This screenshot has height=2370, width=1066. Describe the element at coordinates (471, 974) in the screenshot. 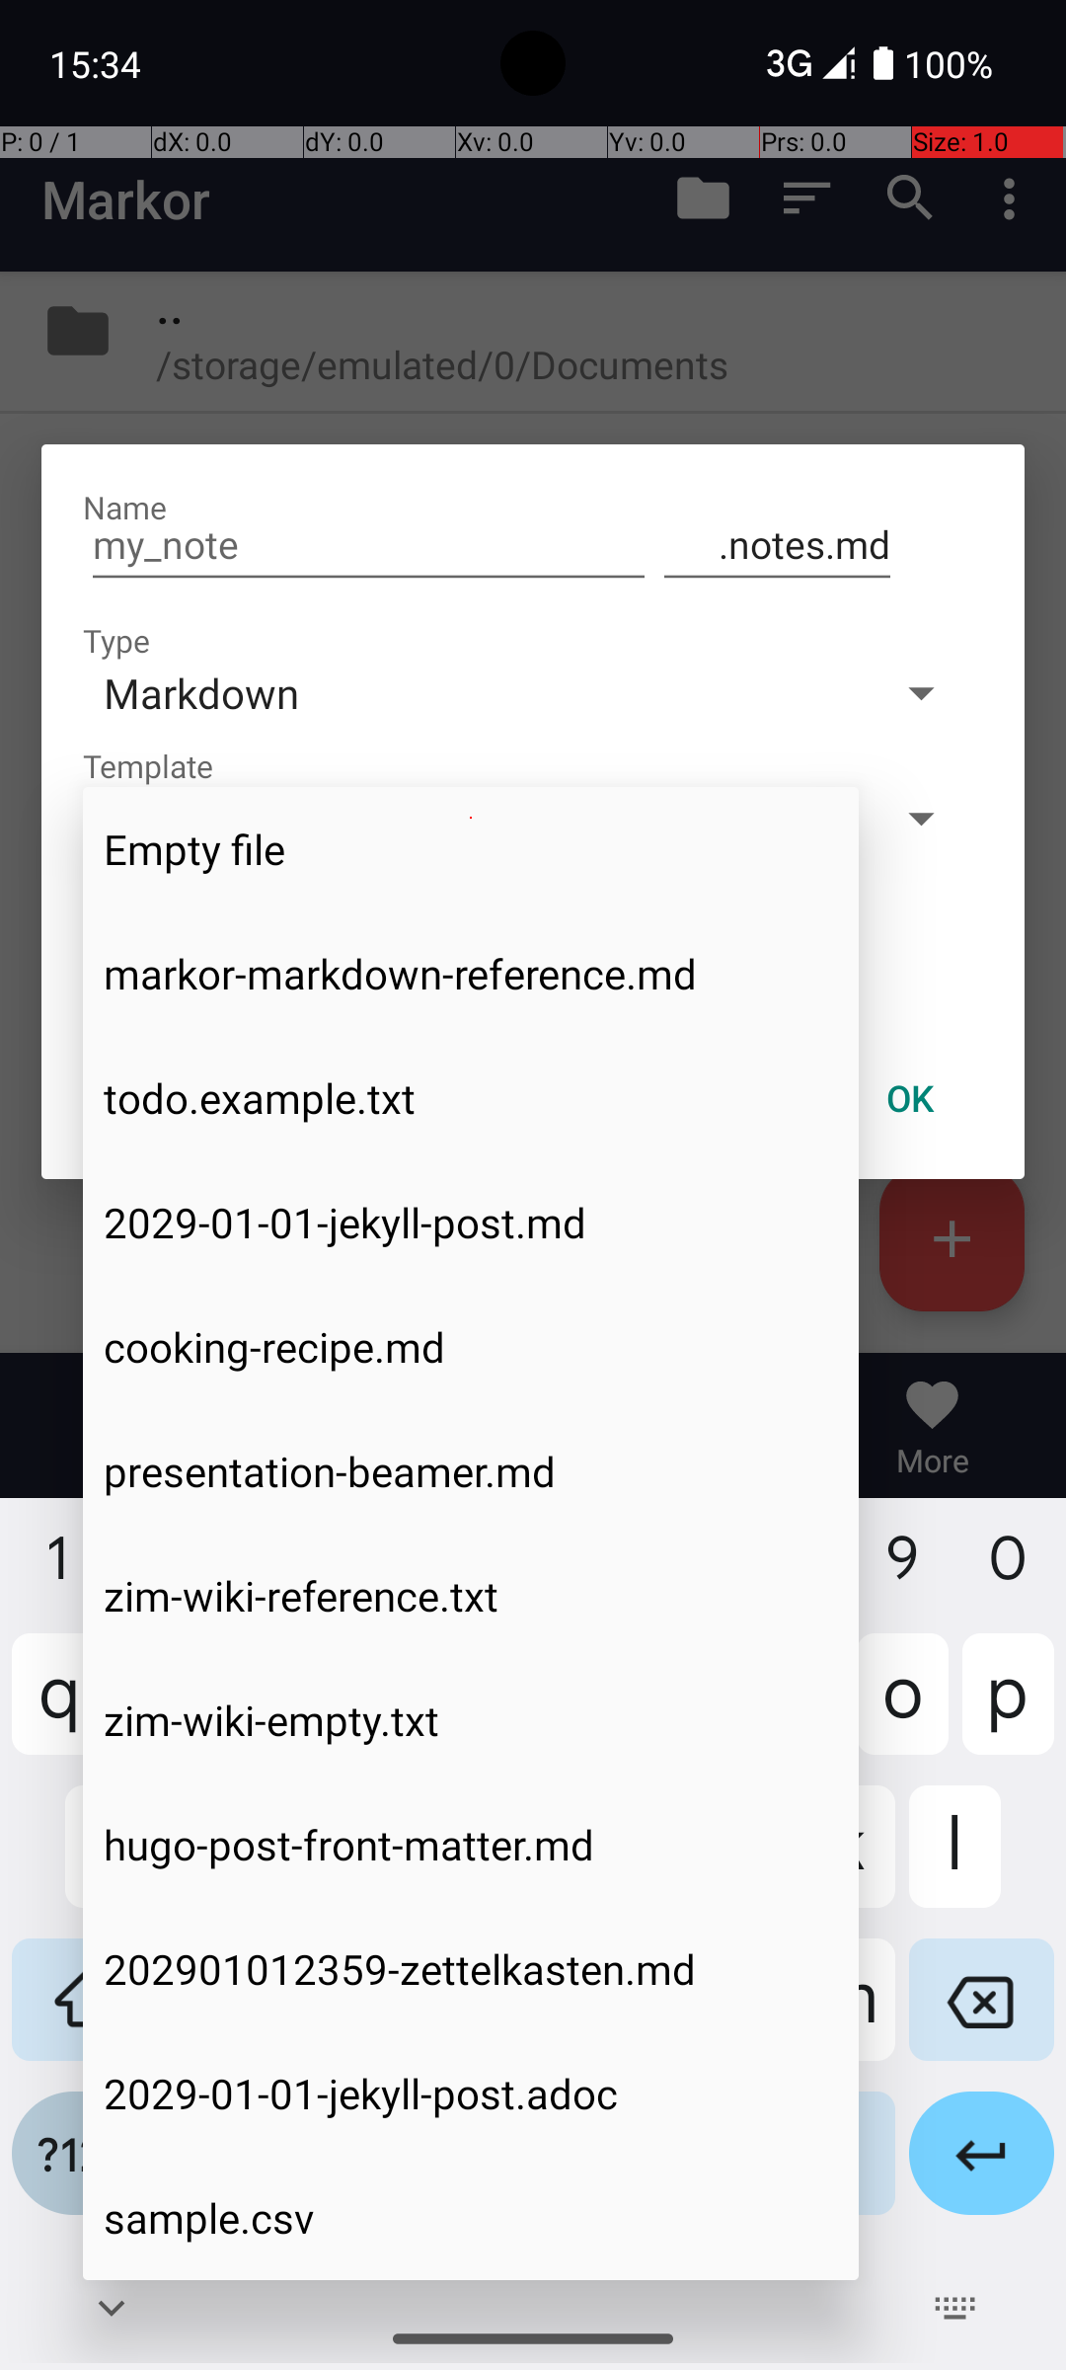

I see `markor-markdown-reference.md` at that location.